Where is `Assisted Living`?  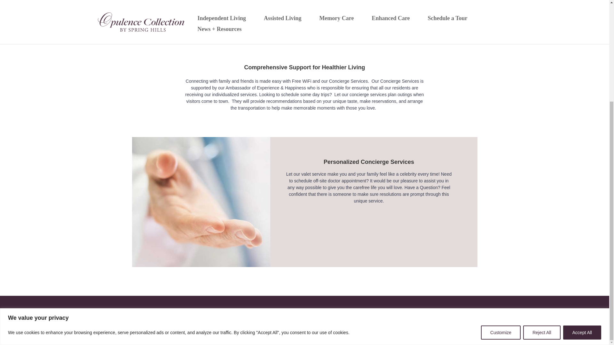
Assisted Living is located at coordinates (212, 311).